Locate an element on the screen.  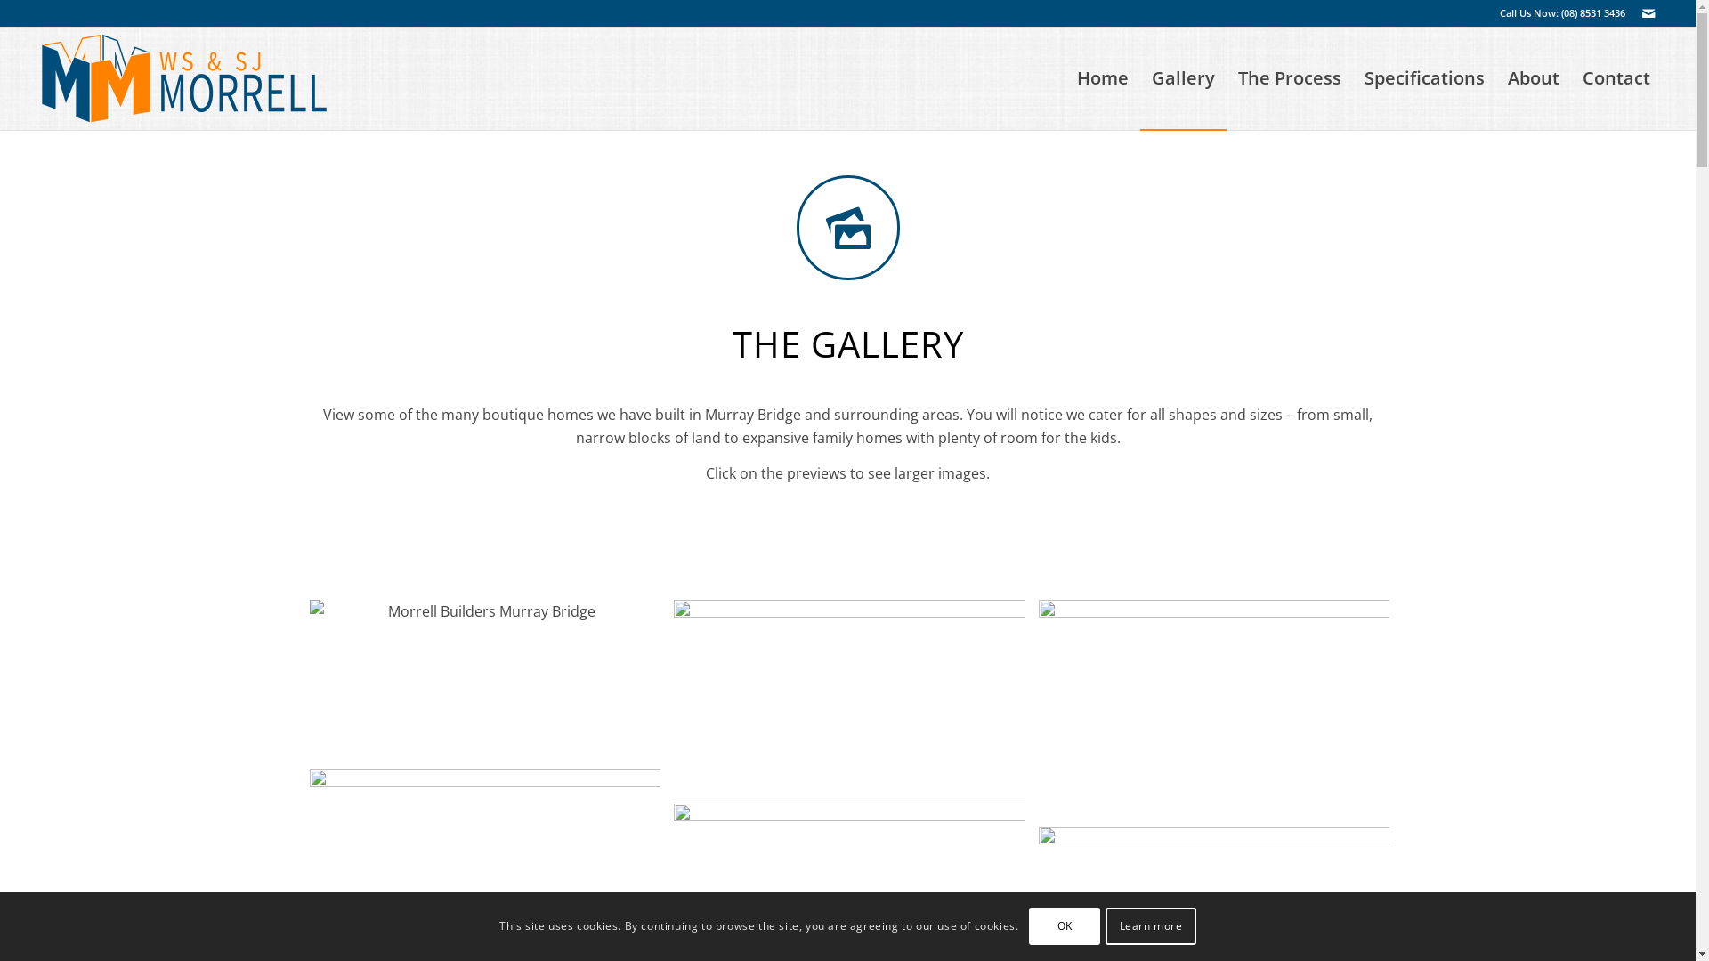
Specifications is located at coordinates (1424, 78).